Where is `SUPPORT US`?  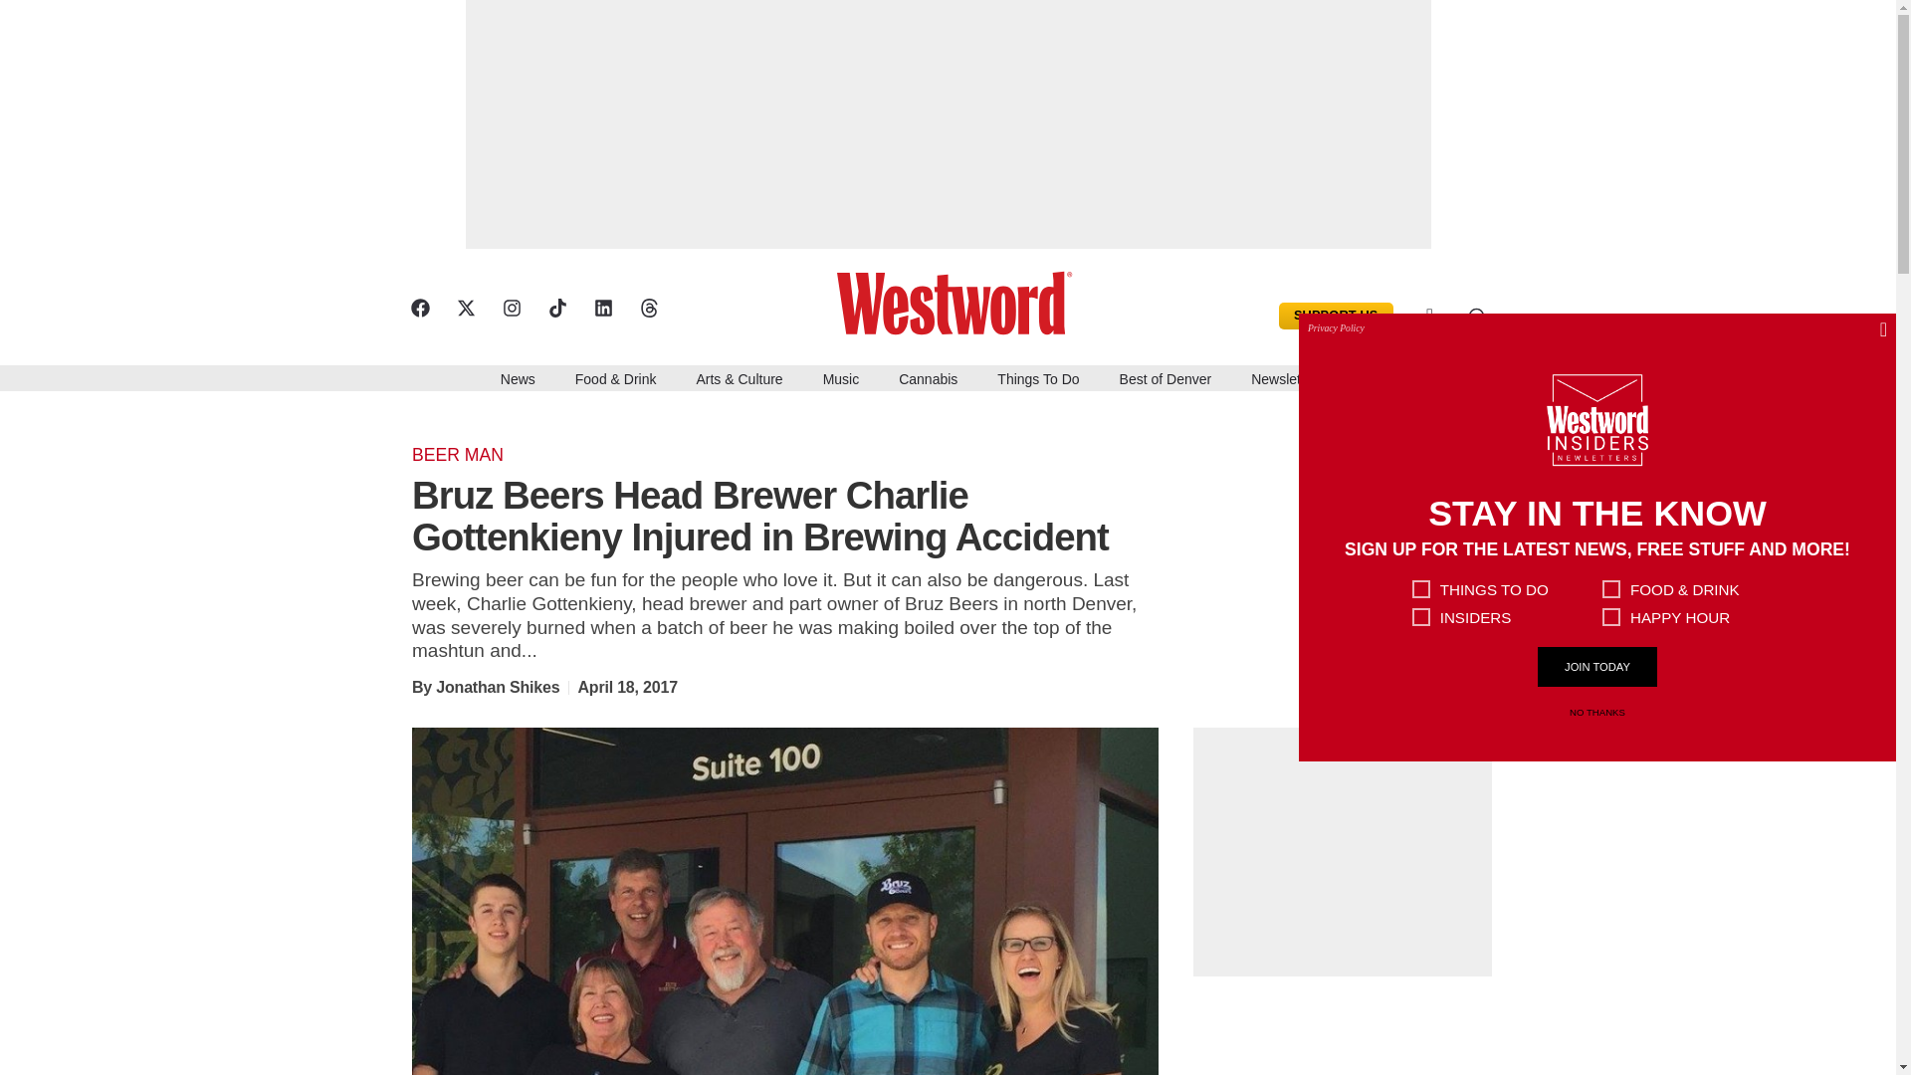 SUPPORT US is located at coordinates (1336, 315).